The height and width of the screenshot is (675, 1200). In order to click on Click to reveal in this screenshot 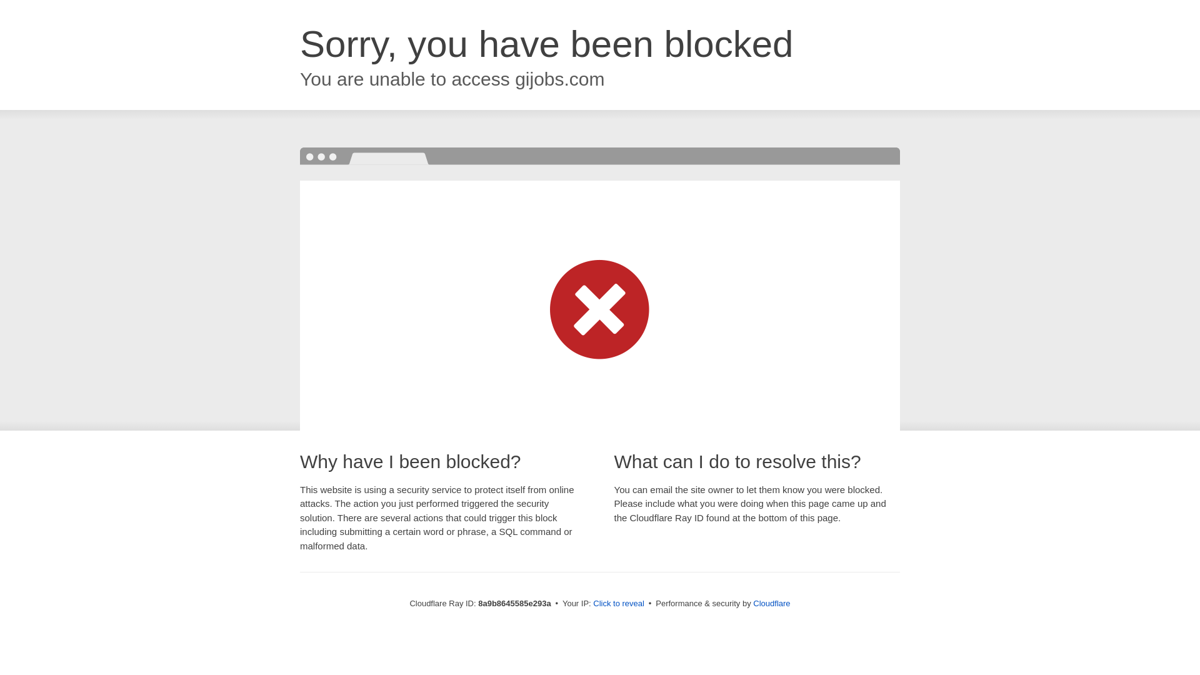, I will do `click(619, 604)`.